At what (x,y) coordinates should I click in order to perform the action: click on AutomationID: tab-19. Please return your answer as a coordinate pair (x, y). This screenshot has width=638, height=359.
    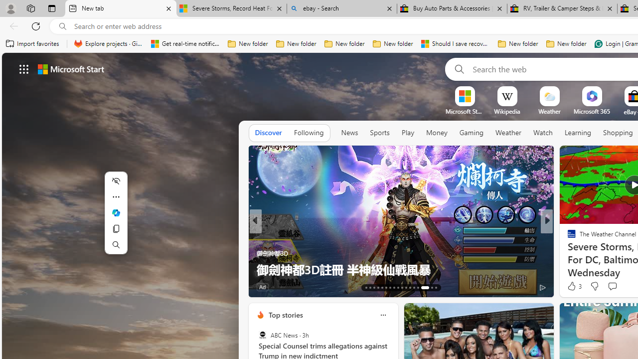
    Looking at the image, I should click on (390, 287).